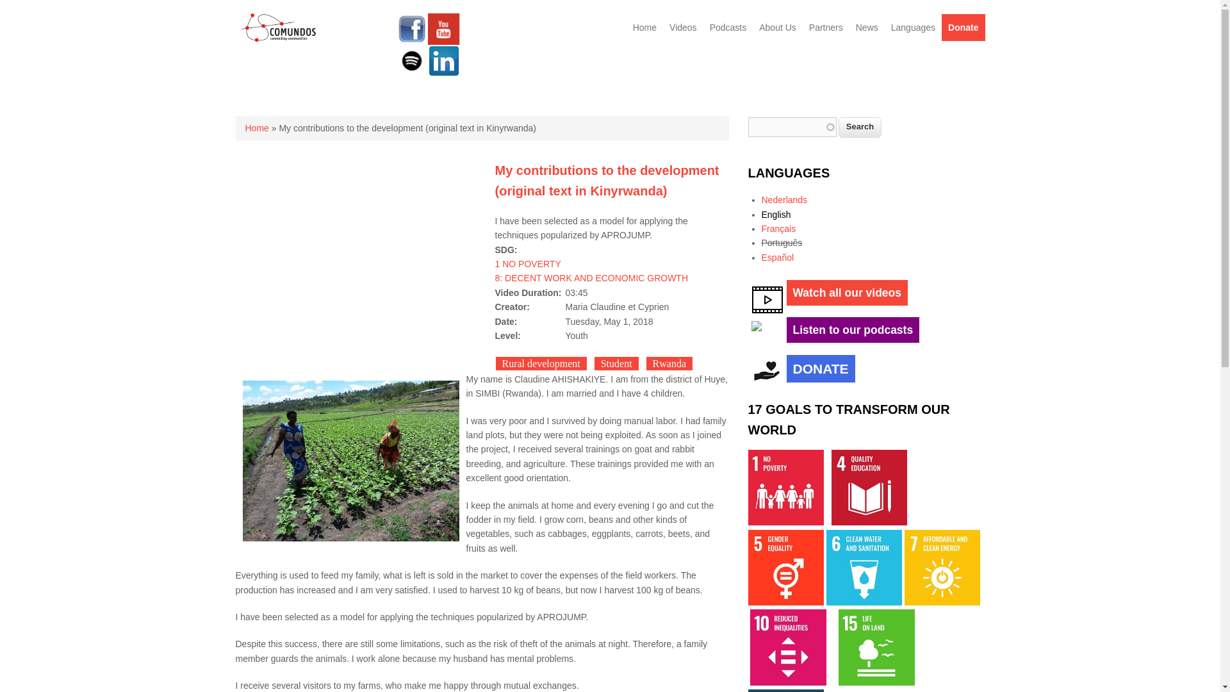 Image resolution: width=1230 pixels, height=692 pixels. Describe the element at coordinates (540, 363) in the screenshot. I see `Rural development` at that location.